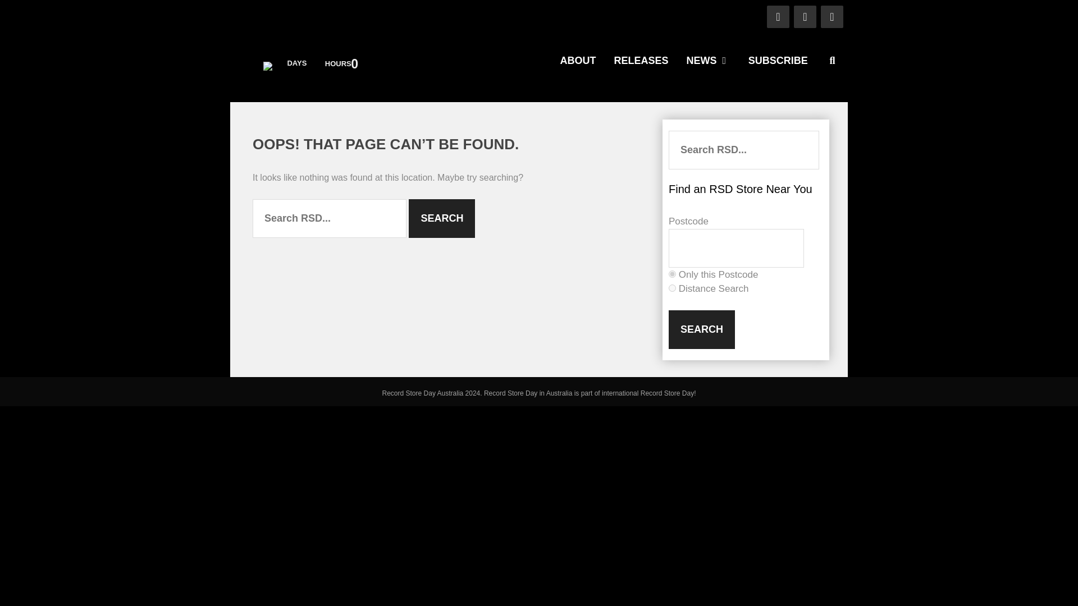 The width and height of the screenshot is (1078, 606). Describe the element at coordinates (778, 61) in the screenshot. I see `SUBSCRIBE` at that location.